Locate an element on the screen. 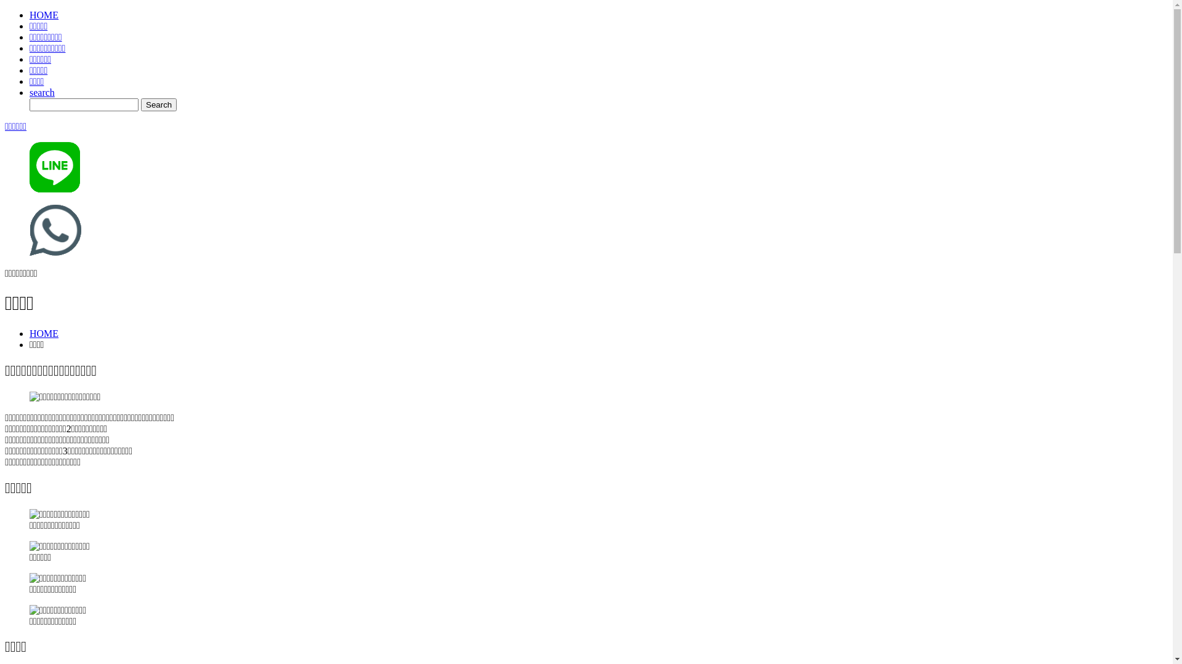  Search is located at coordinates (159, 105).